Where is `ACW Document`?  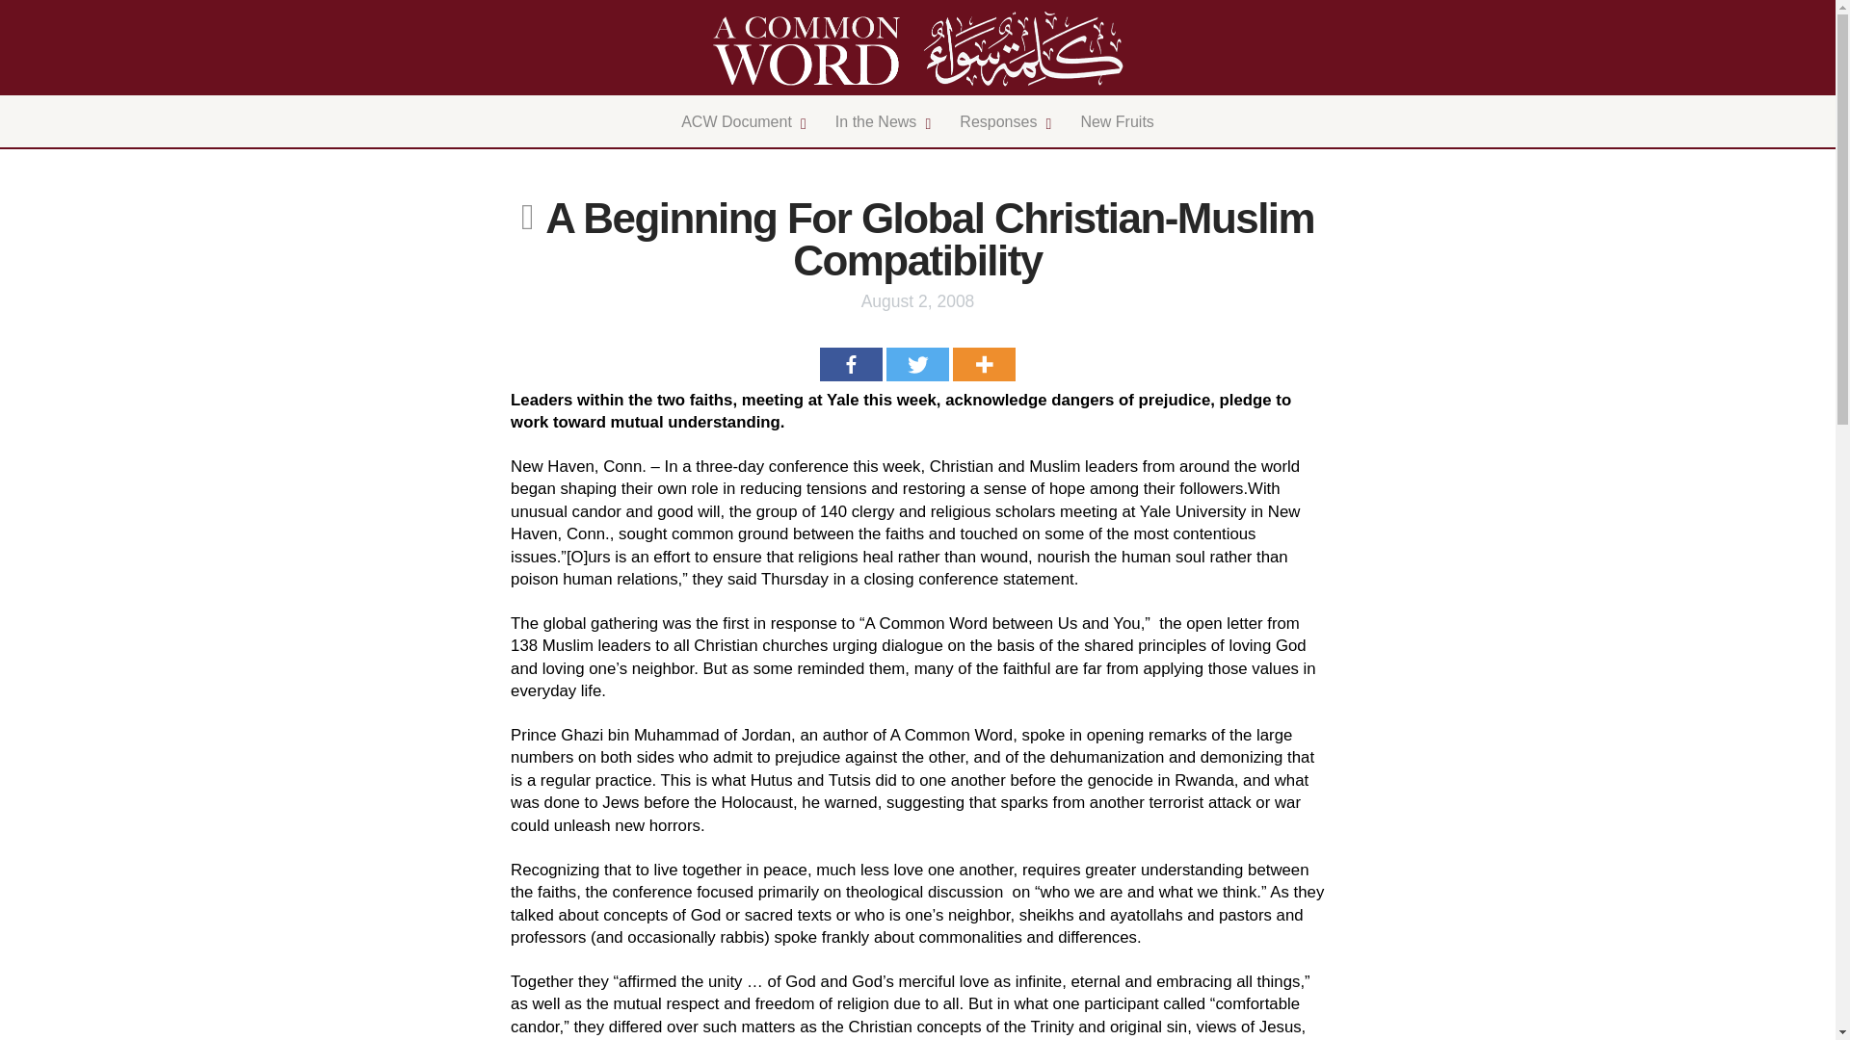
ACW Document is located at coordinates (738, 122).